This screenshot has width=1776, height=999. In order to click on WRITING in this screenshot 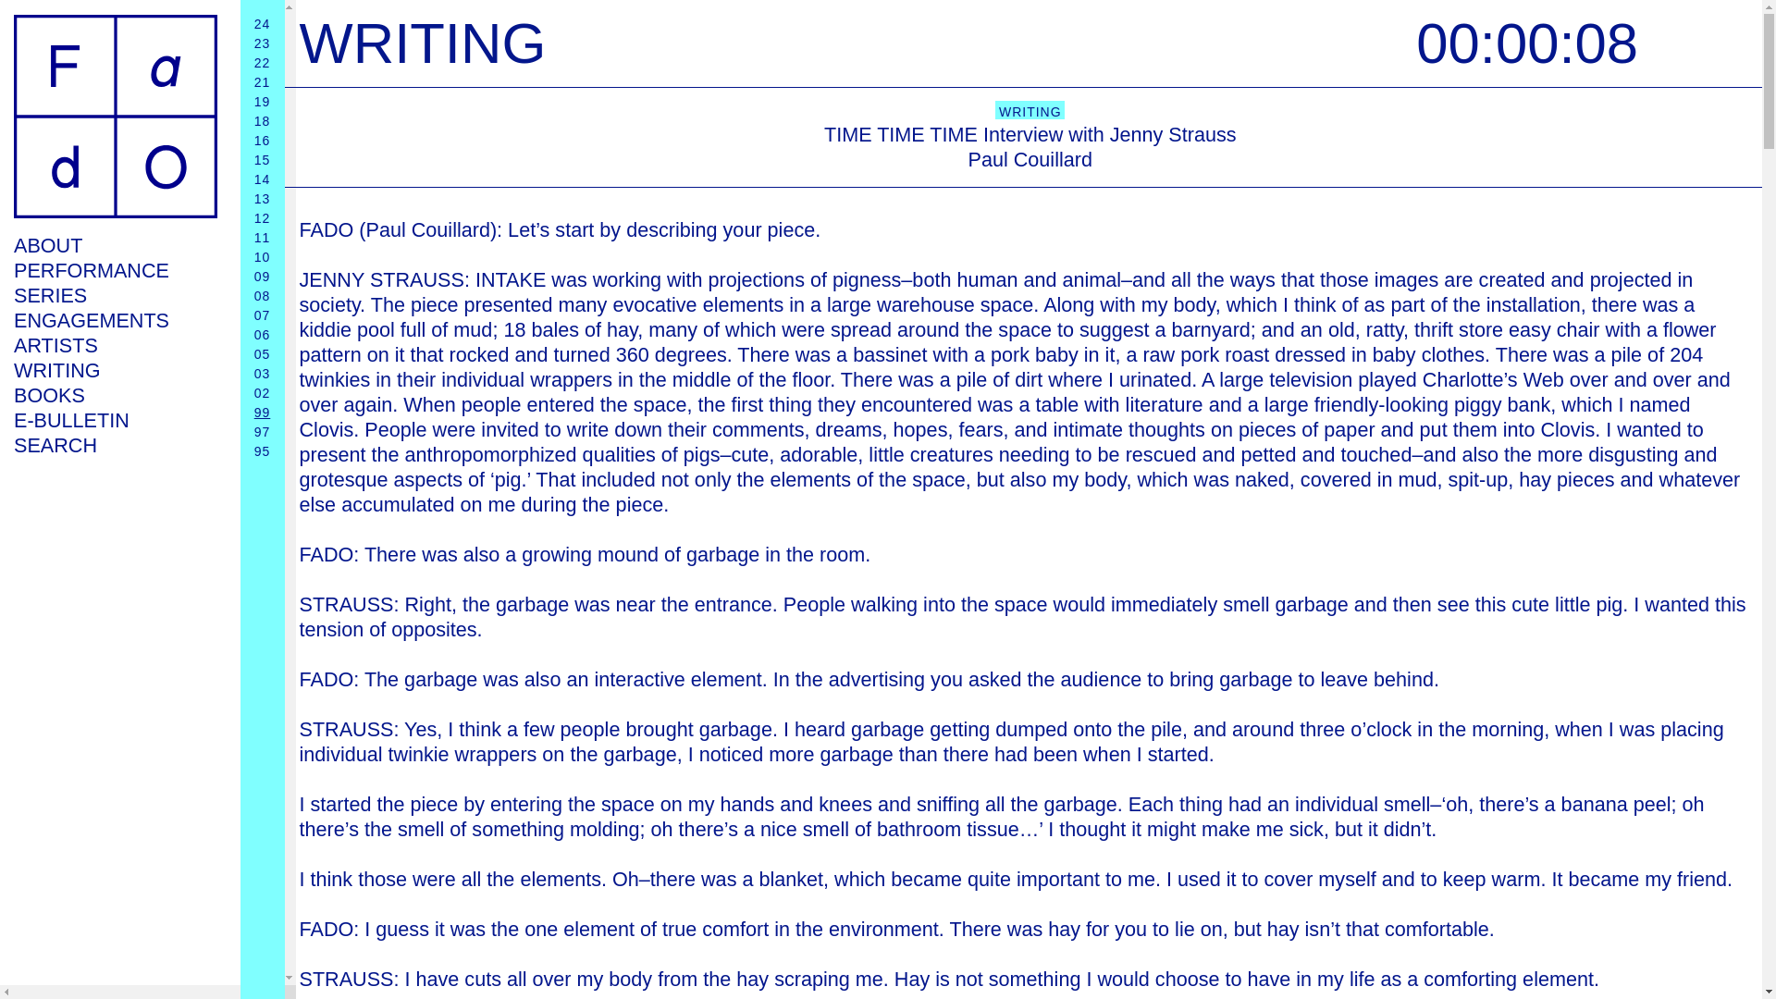, I will do `click(115, 370)`.